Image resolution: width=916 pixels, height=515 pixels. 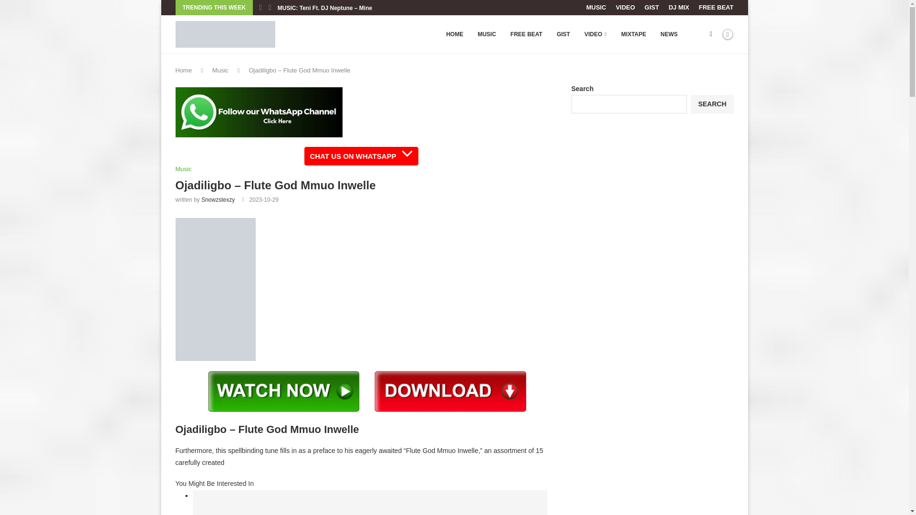 I want to click on MUSIC, so click(x=596, y=8).